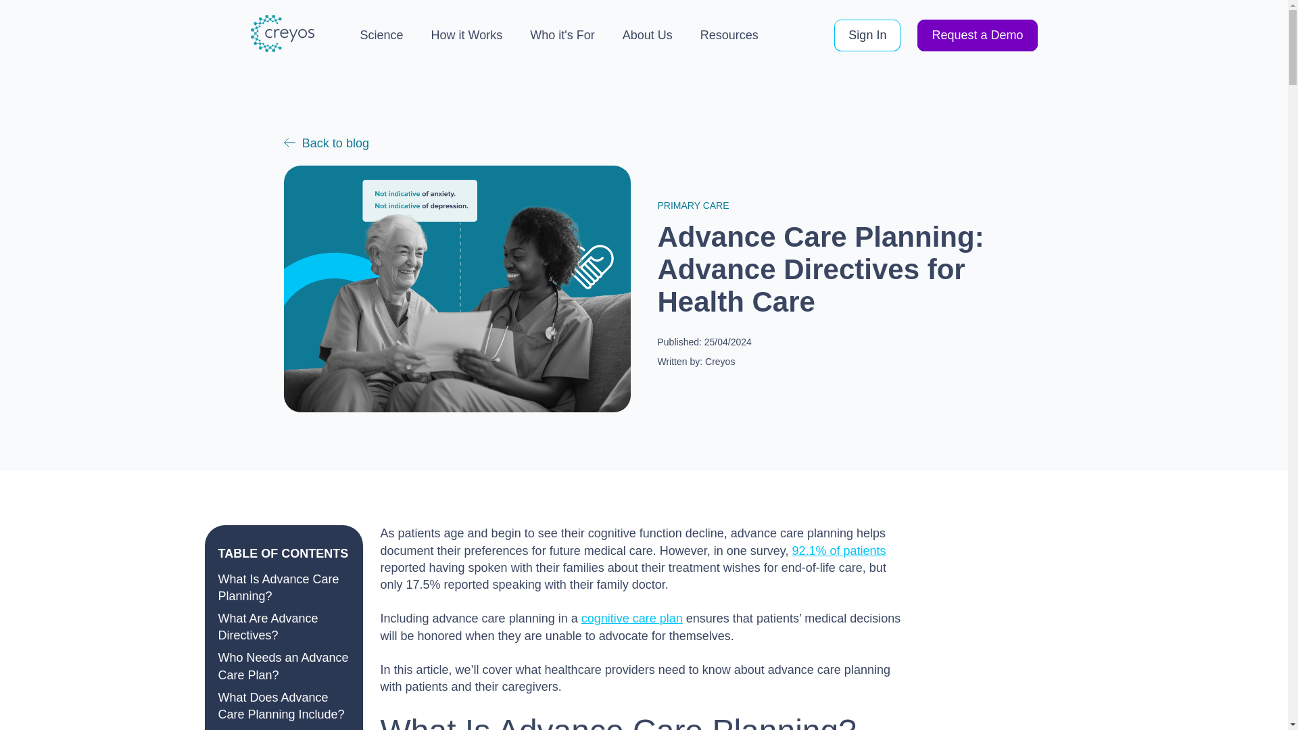  Describe the element at coordinates (648, 35) in the screenshot. I see `About Us` at that location.